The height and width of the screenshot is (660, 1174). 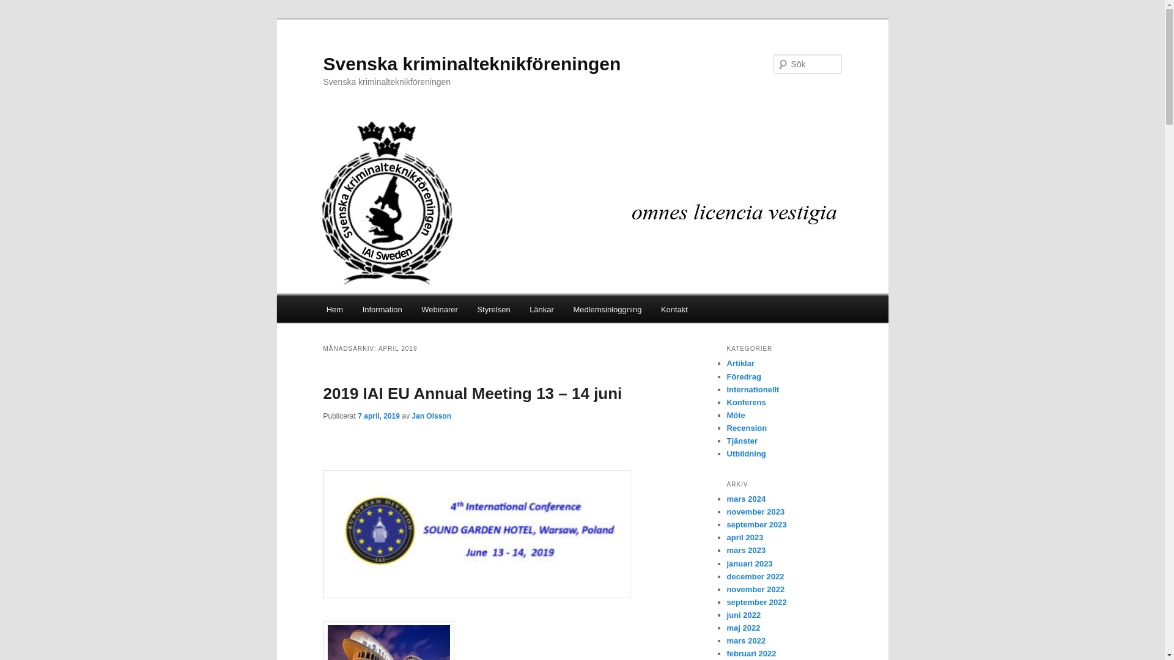 I want to click on 13:48, so click(x=379, y=416).